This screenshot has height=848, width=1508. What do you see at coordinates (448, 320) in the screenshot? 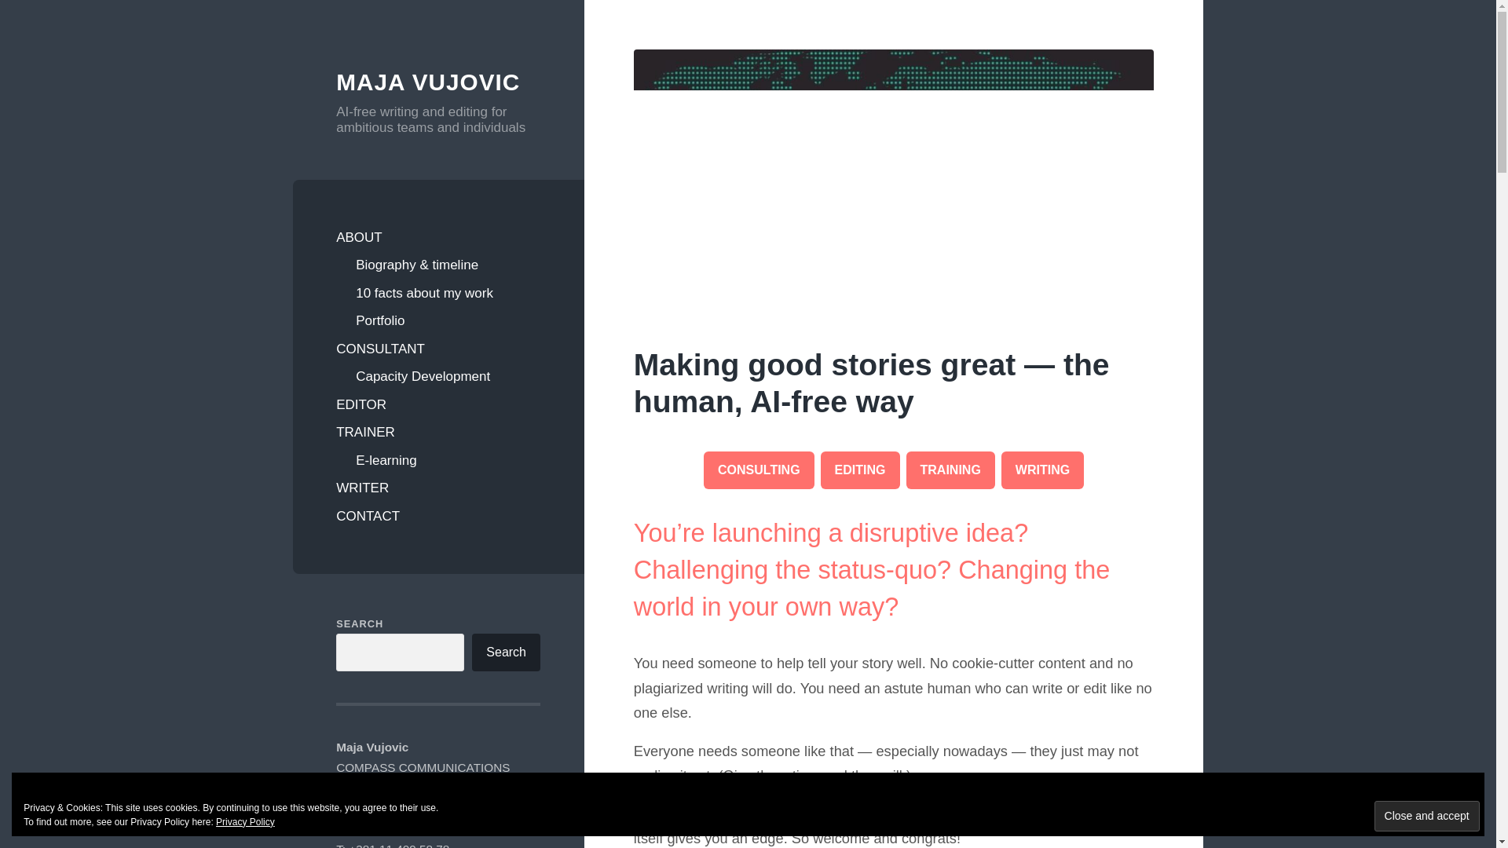
I see `Portfolio` at bounding box center [448, 320].